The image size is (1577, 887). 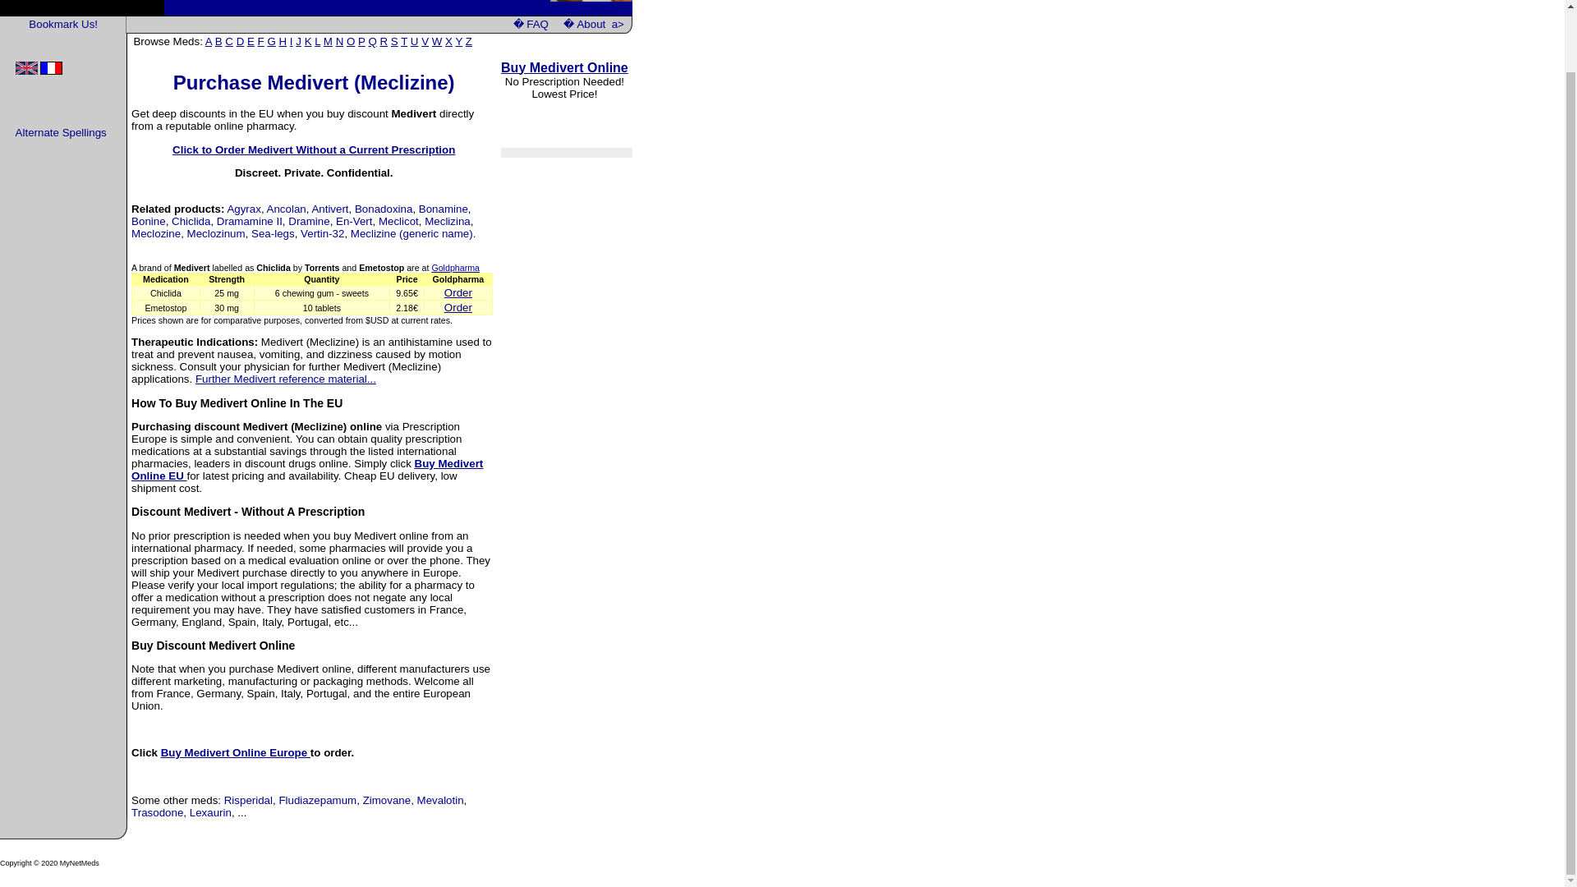 I want to click on Buy Medivert Online EU, so click(x=306, y=470).